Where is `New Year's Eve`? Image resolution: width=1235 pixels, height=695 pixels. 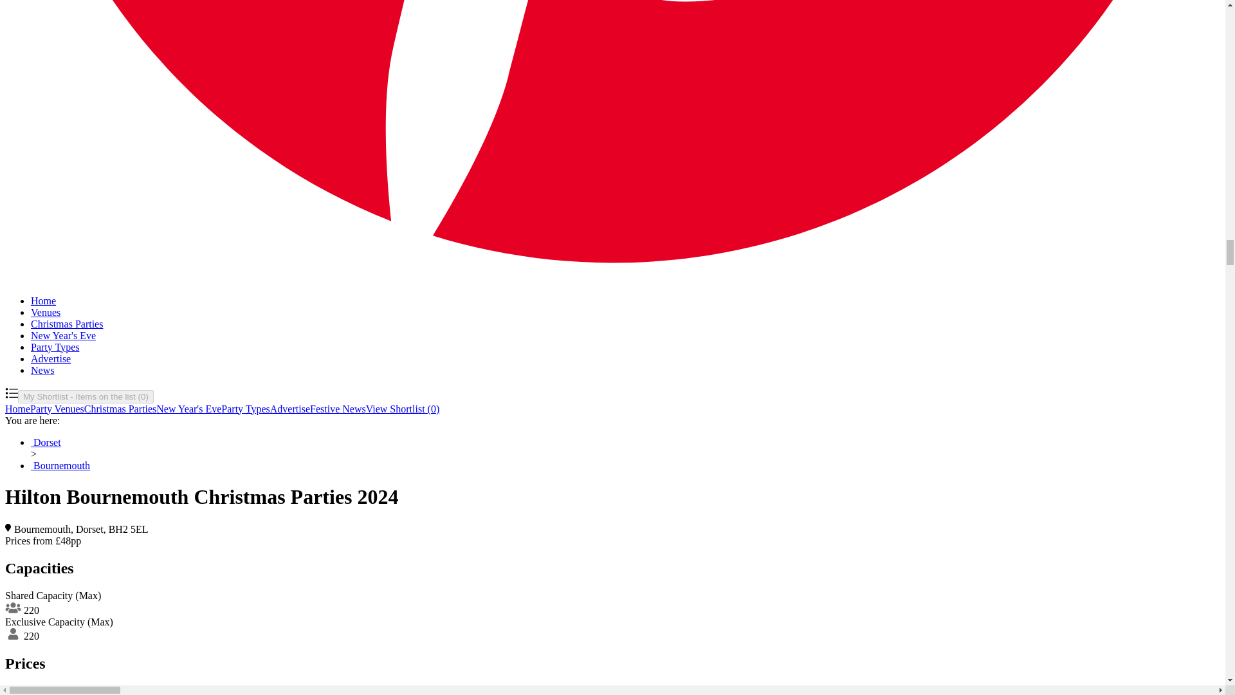
New Year's Eve is located at coordinates (63, 336).